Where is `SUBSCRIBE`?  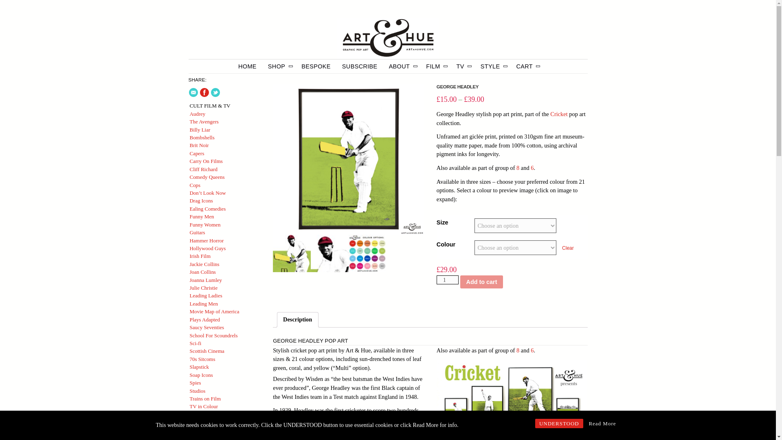
SUBSCRIBE is located at coordinates (360, 66).